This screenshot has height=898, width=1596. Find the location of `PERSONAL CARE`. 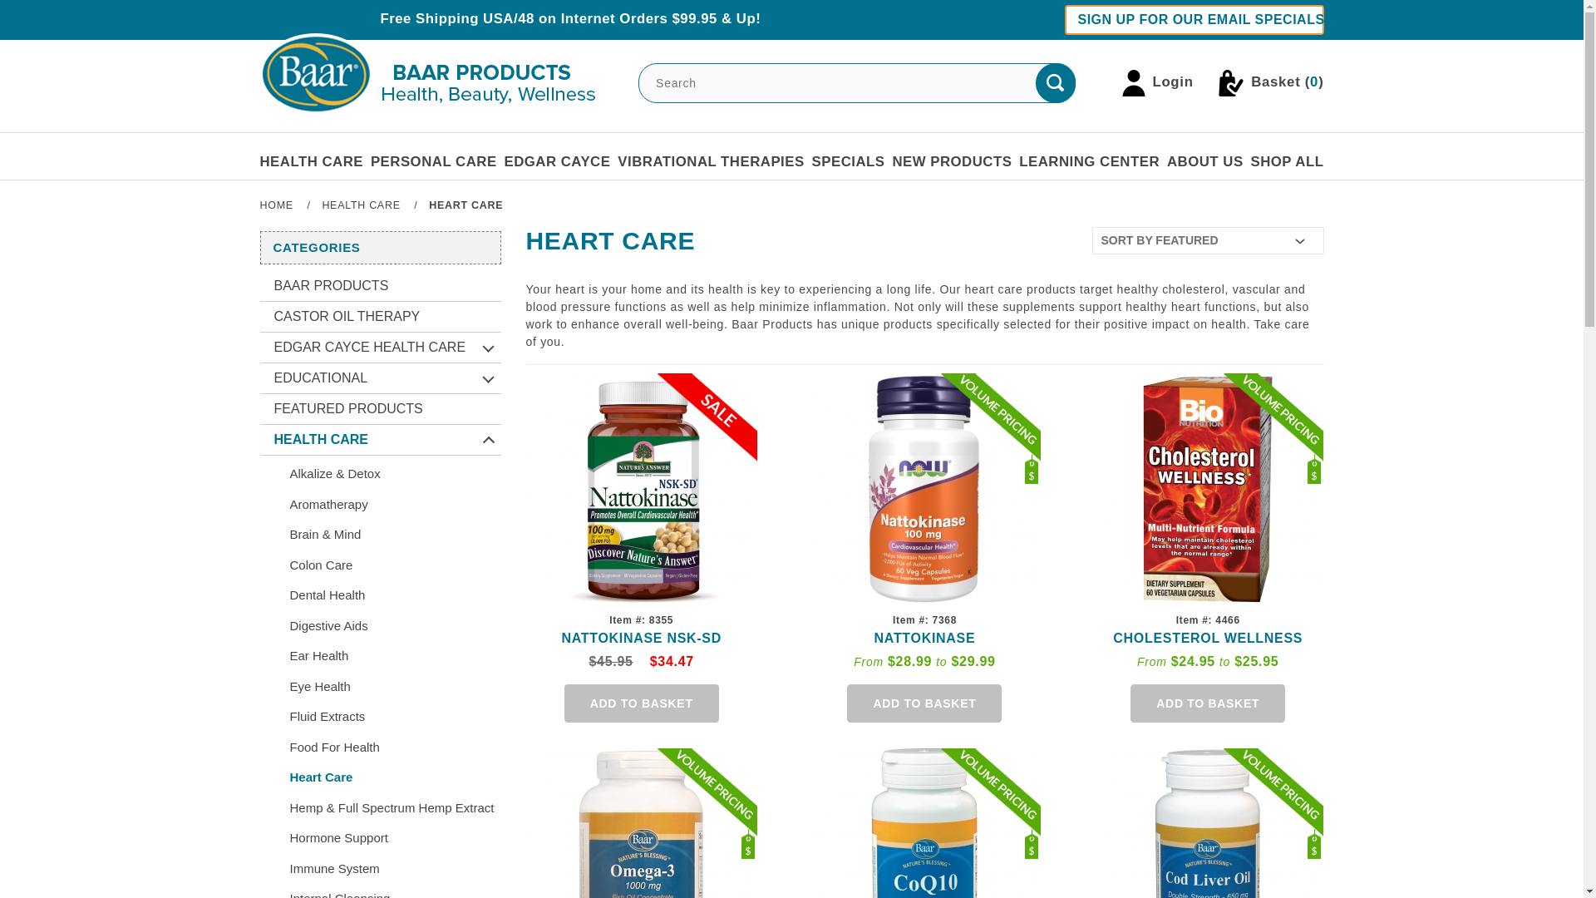

PERSONAL CARE is located at coordinates (433, 161).